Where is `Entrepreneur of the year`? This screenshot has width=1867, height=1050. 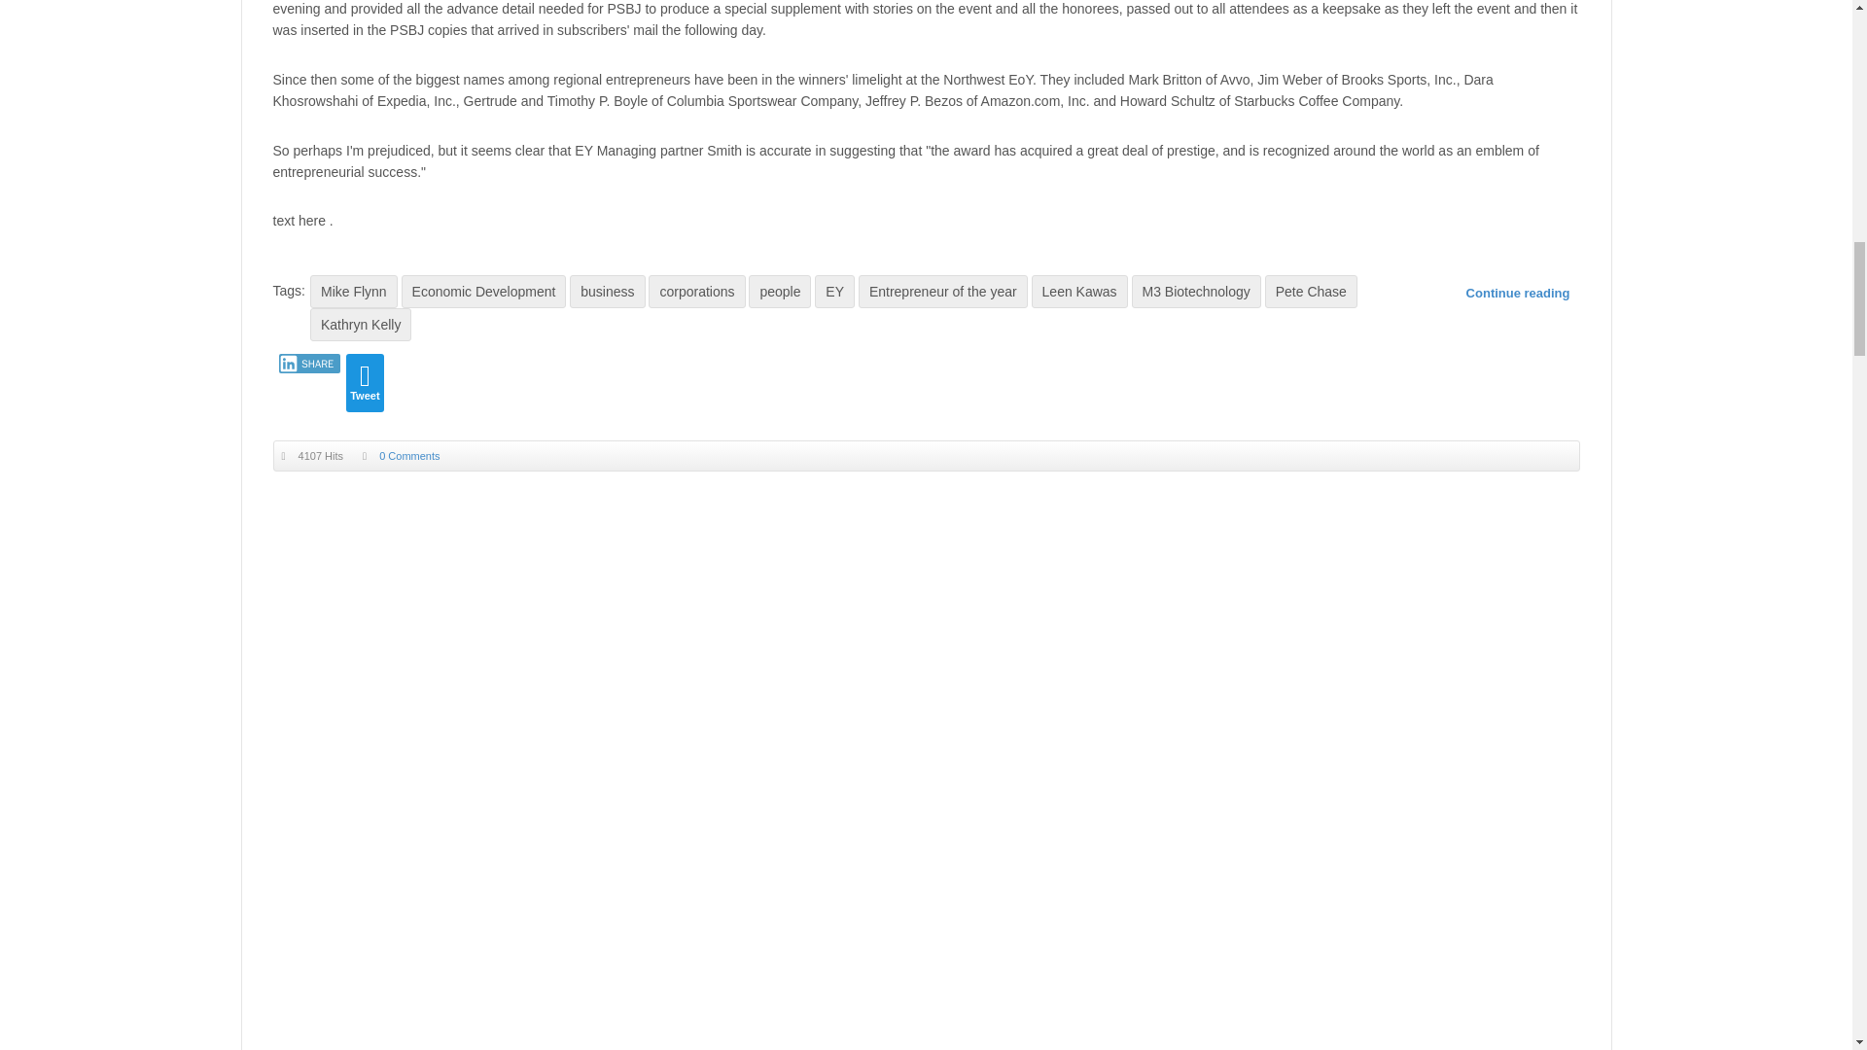 Entrepreneur of the year is located at coordinates (943, 292).